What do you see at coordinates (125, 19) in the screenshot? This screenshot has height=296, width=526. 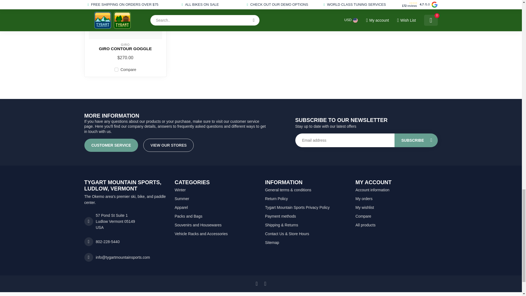 I see `Giro Giro Contour Goggle` at bounding box center [125, 19].